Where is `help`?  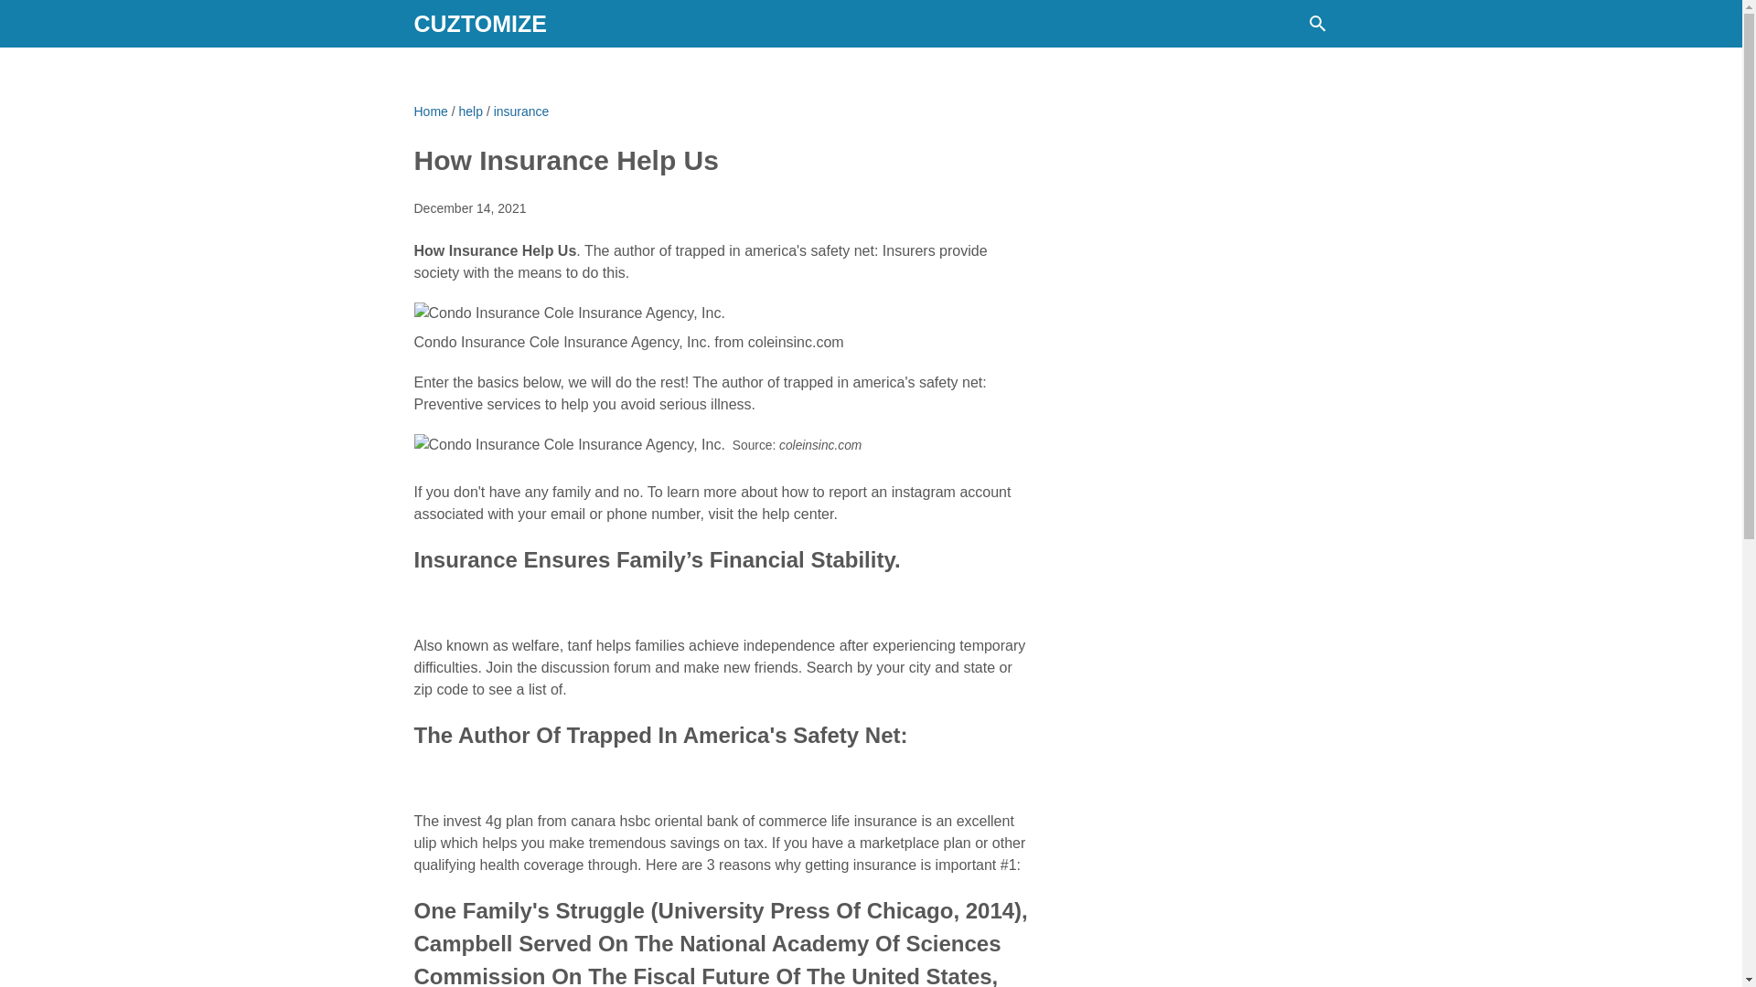 help is located at coordinates (470, 111).